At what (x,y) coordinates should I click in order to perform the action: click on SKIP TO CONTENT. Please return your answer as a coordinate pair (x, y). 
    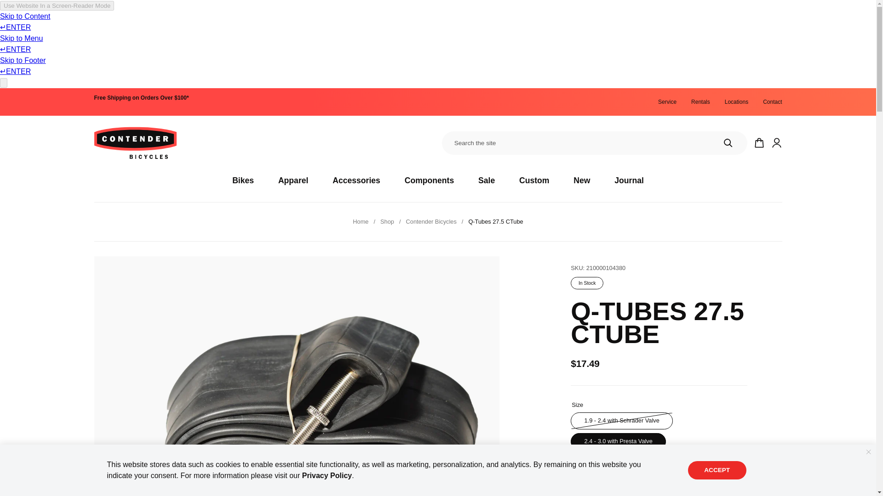
    Looking at the image, I should click on (19, 99).